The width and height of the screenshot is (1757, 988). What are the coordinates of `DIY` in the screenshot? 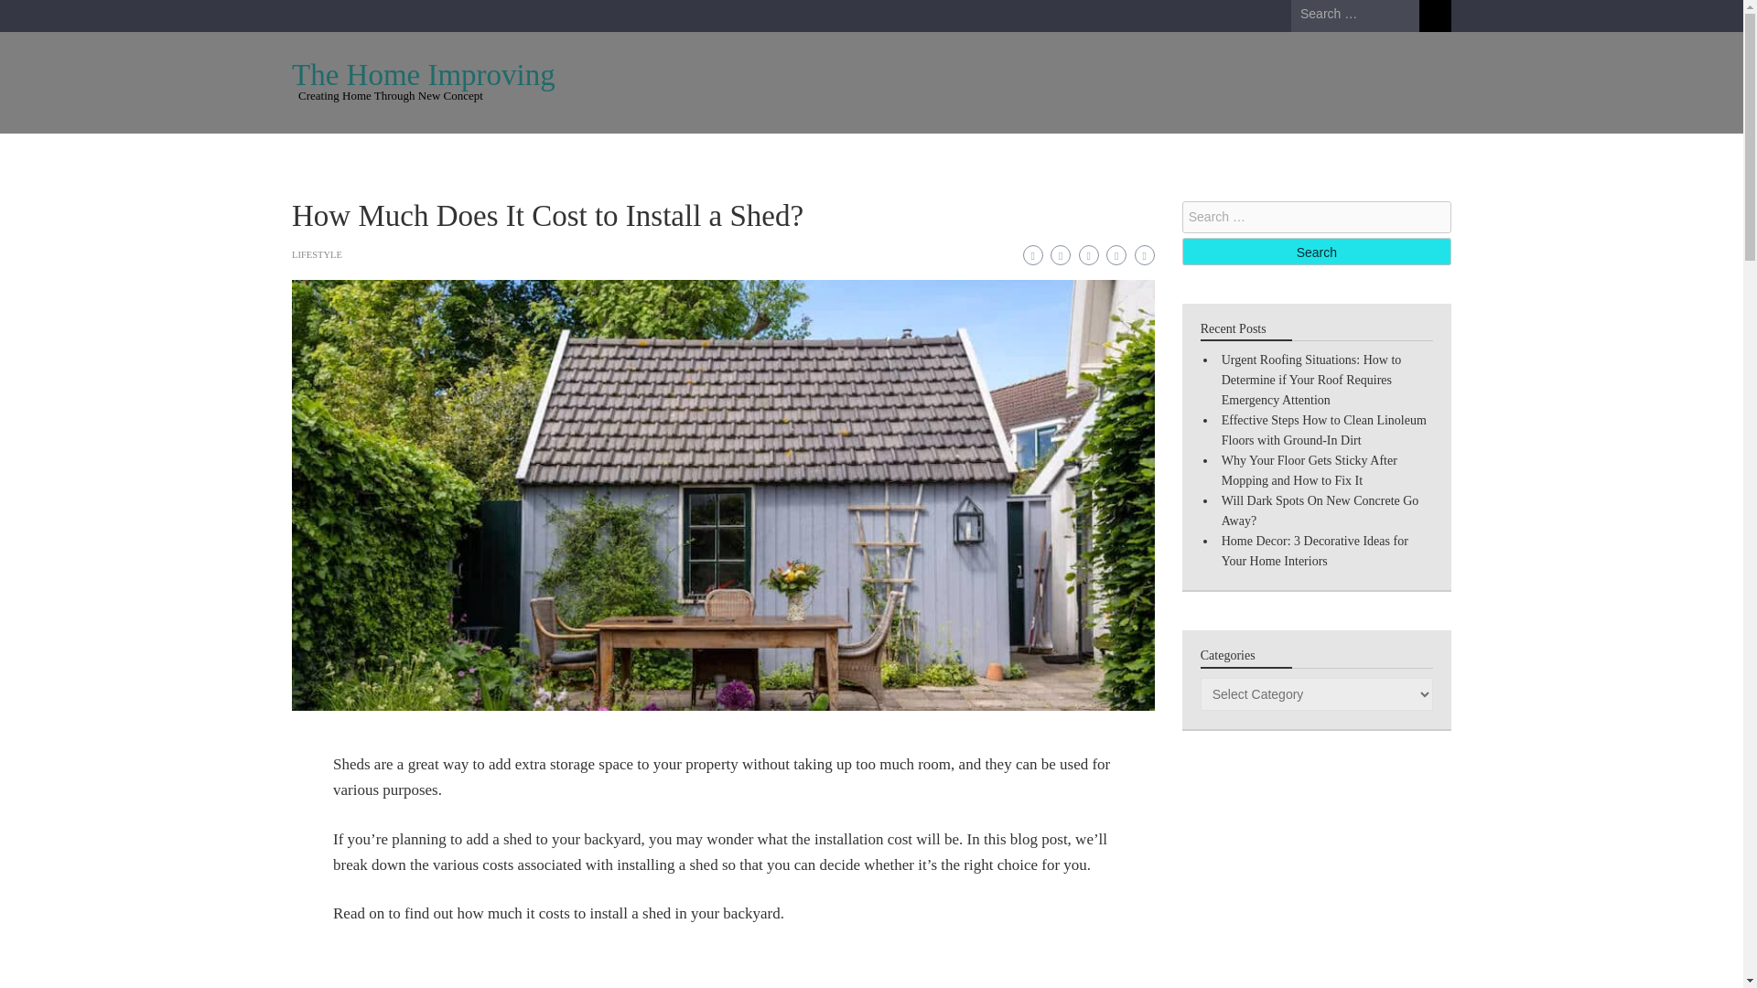 It's located at (717, 156).